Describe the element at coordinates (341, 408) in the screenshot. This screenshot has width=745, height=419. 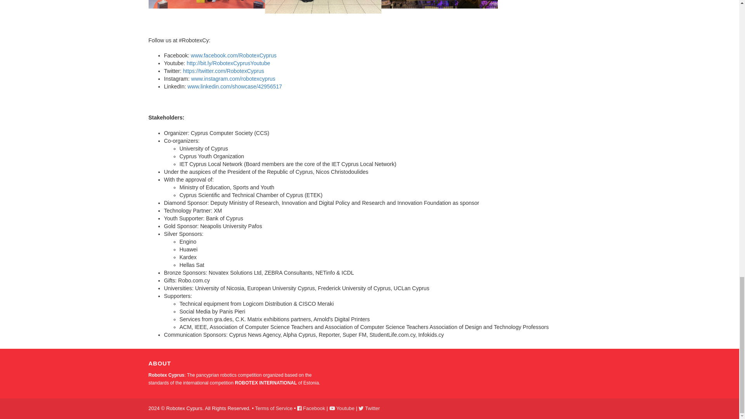
I see `Youtube` at that location.